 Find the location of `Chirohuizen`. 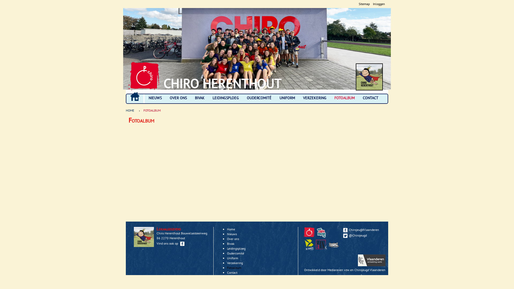

Chirohuizen is located at coordinates (321, 232).